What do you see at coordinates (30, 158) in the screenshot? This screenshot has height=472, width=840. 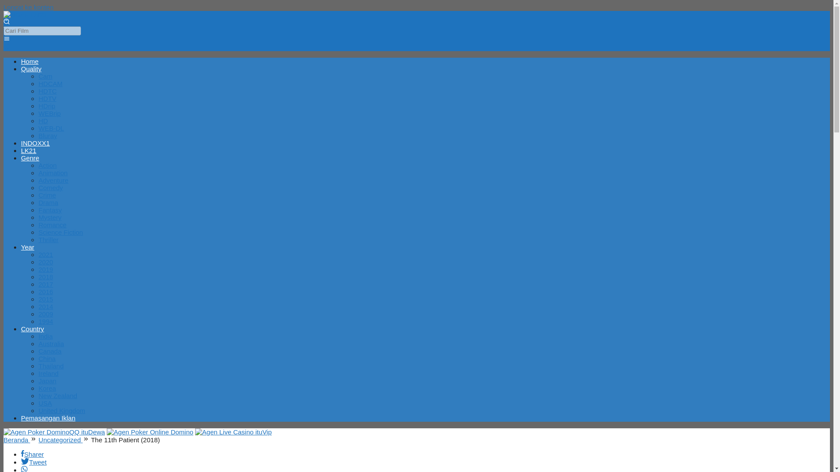 I see `Genre` at bounding box center [30, 158].